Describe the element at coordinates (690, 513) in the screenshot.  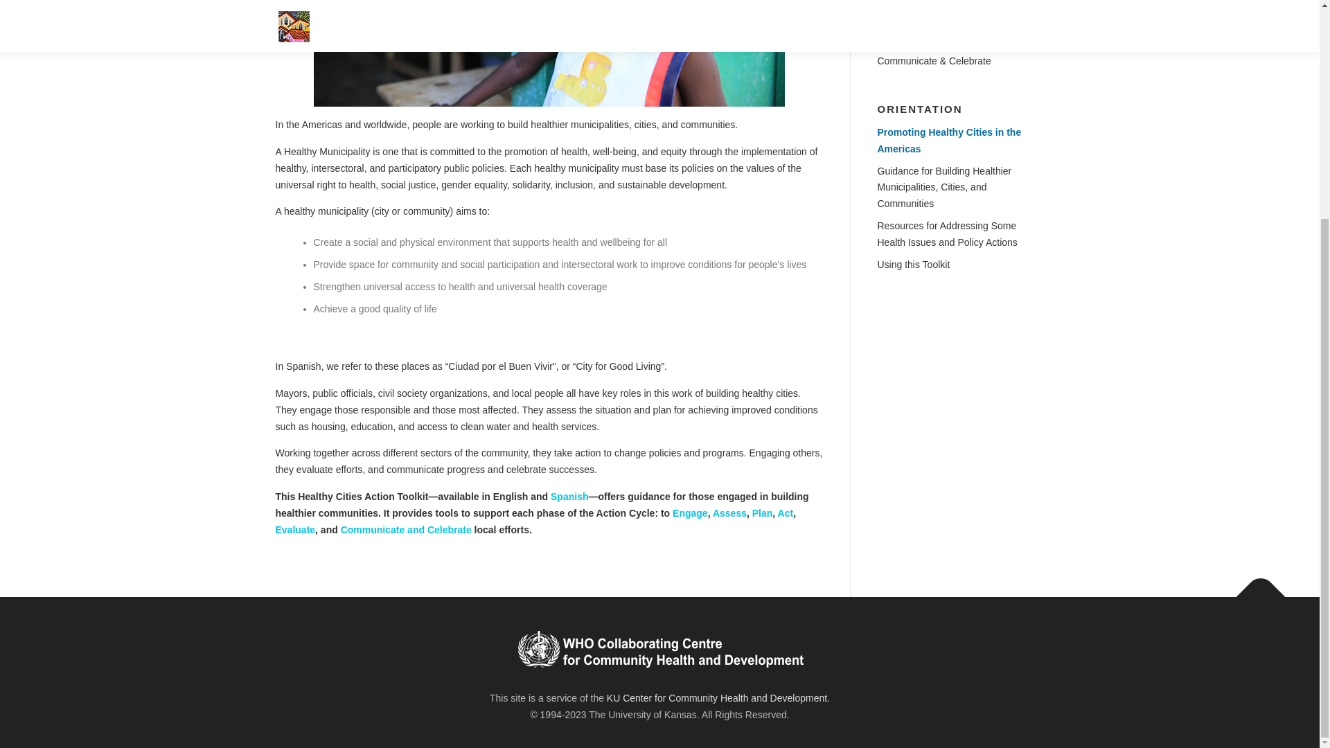
I see `Engage` at that location.